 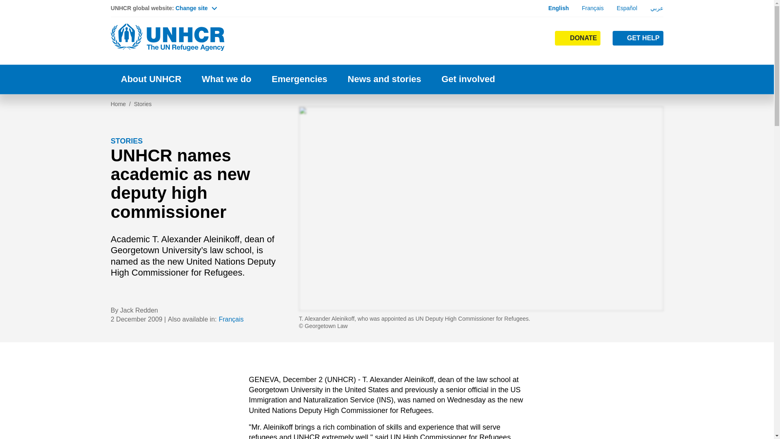 What do you see at coordinates (196, 8) in the screenshot?
I see `Change site` at bounding box center [196, 8].